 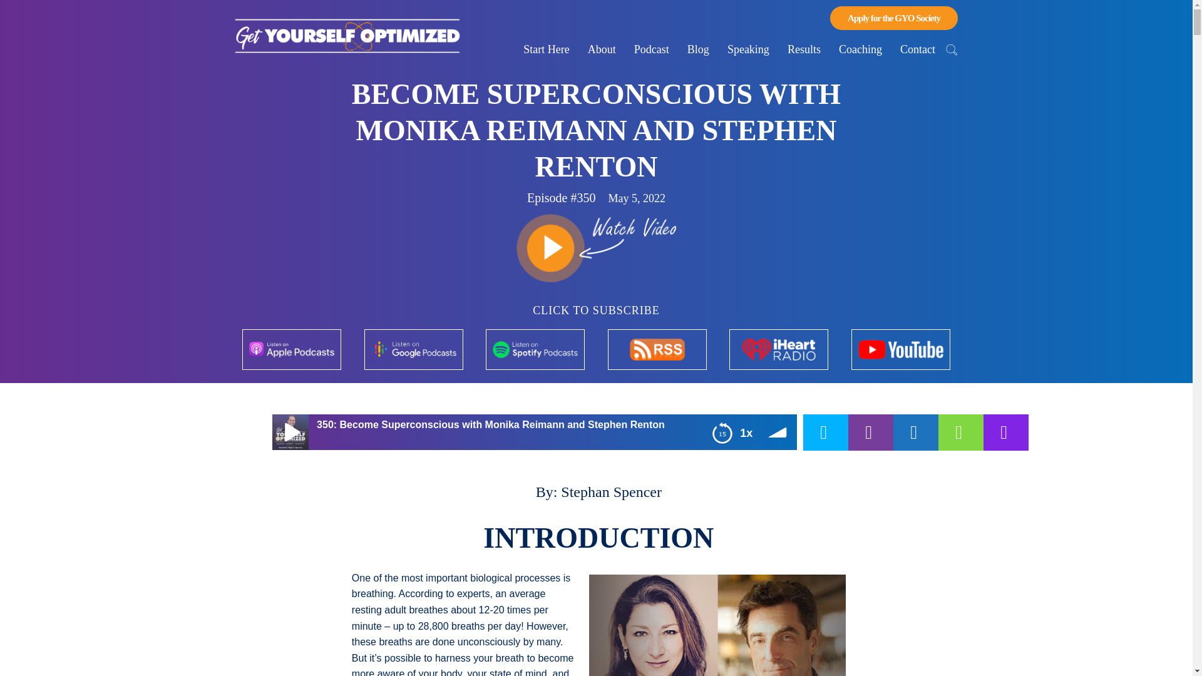 What do you see at coordinates (546, 49) in the screenshot?
I see `Start Here` at bounding box center [546, 49].